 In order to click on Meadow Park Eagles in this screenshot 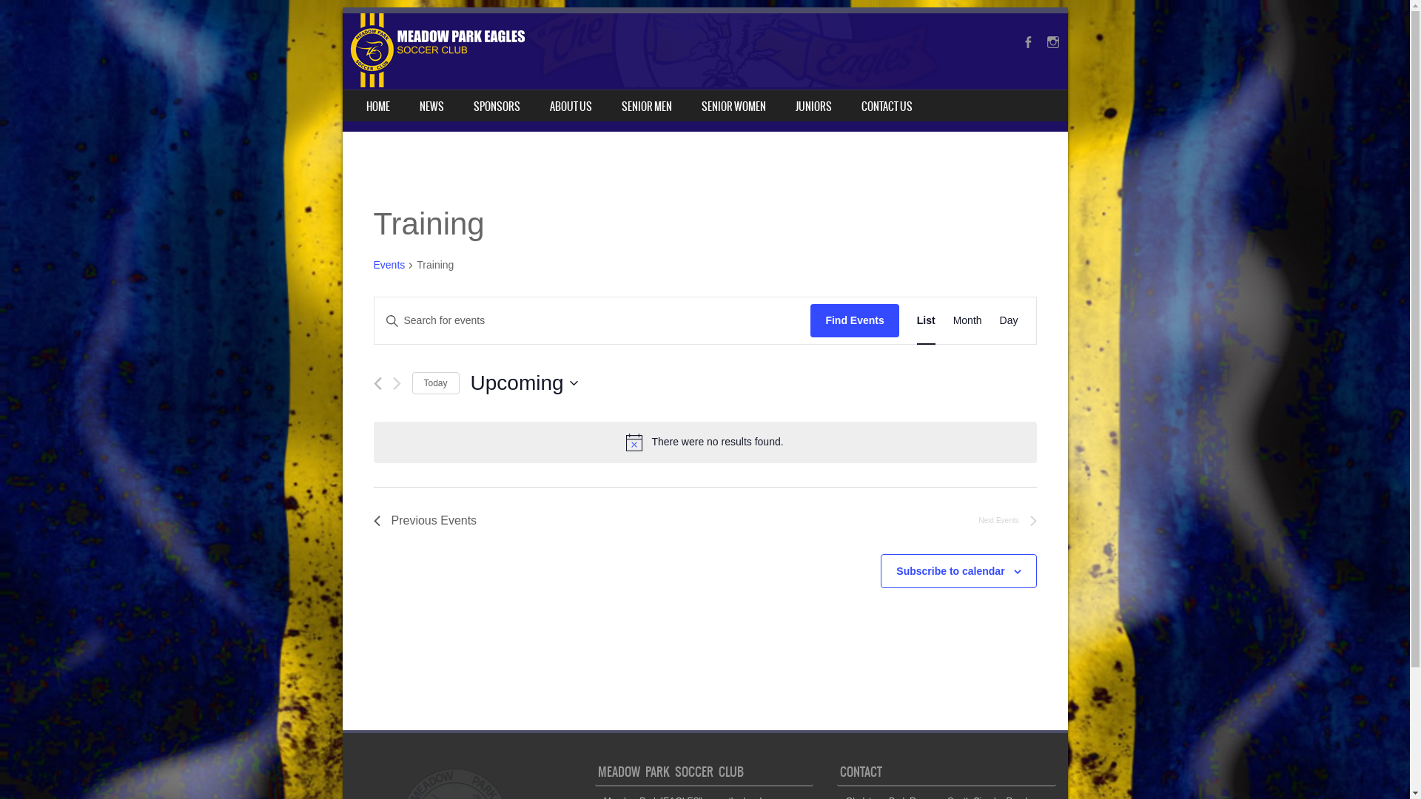, I will do `click(648, 84)`.